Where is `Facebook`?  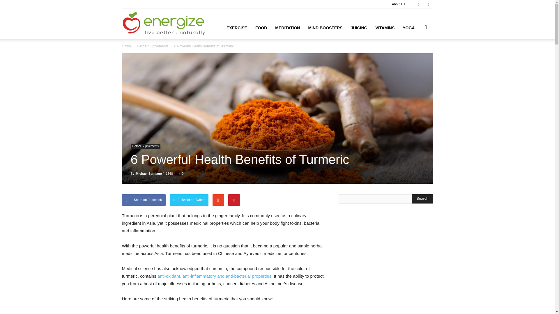 Facebook is located at coordinates (419, 4).